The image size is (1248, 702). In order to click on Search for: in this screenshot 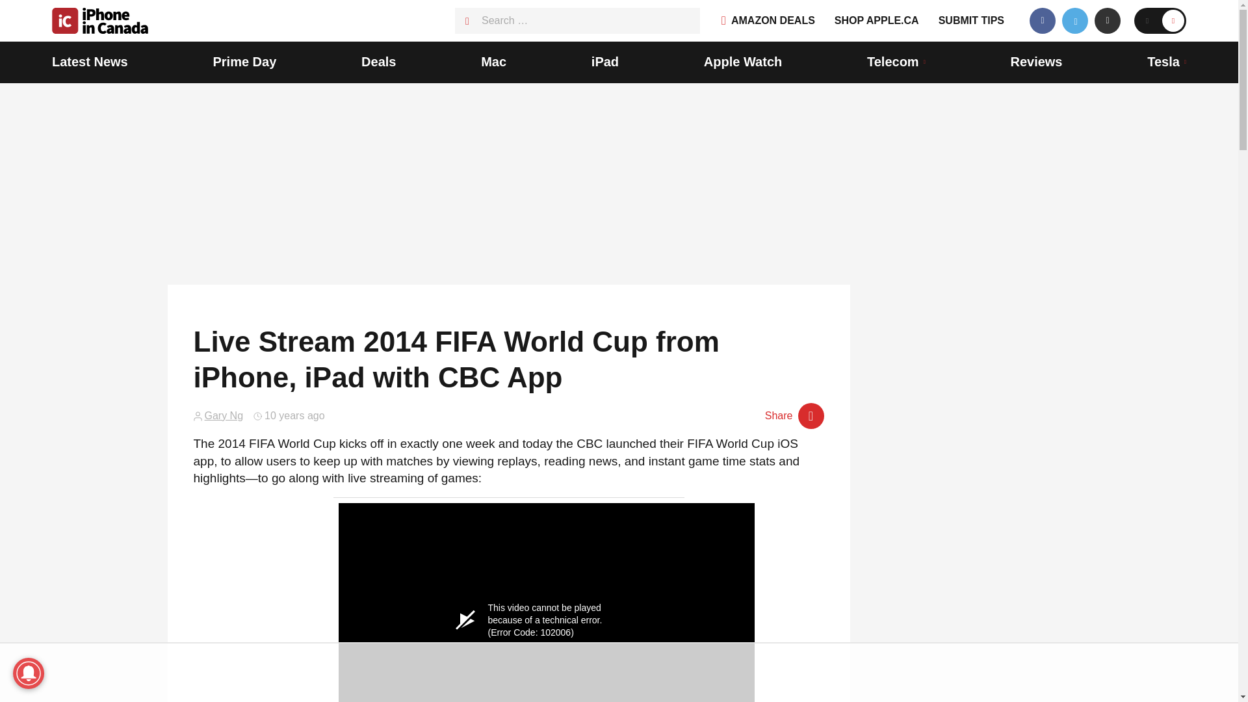, I will do `click(577, 20)`.